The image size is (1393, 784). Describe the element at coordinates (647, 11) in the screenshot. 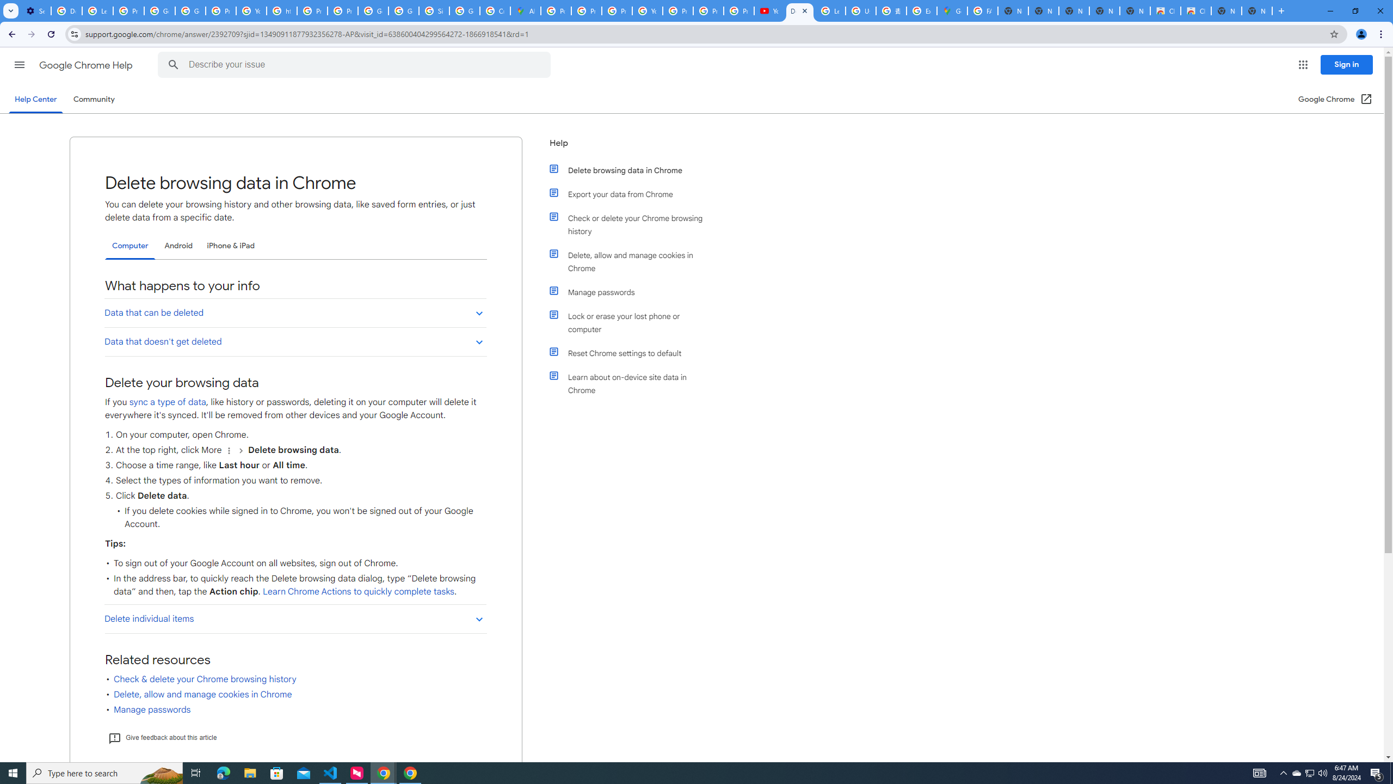

I see `YouTube` at that location.